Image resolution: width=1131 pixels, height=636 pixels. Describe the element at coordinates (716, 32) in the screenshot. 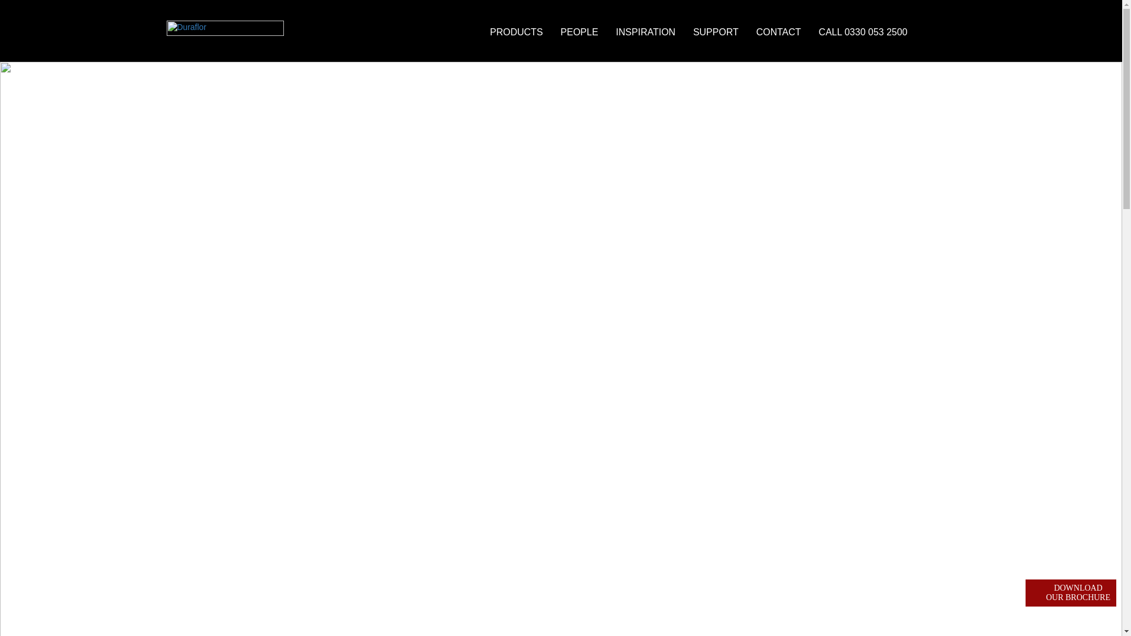

I see `SUPPORT` at that location.